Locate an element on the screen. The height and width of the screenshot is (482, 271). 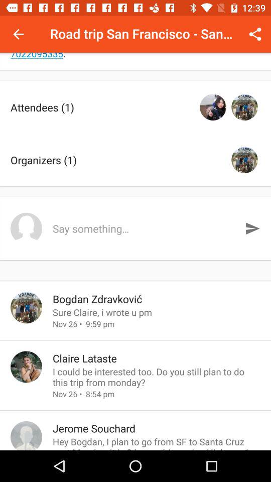
press icon below claire lataste icon is located at coordinates (157, 377).